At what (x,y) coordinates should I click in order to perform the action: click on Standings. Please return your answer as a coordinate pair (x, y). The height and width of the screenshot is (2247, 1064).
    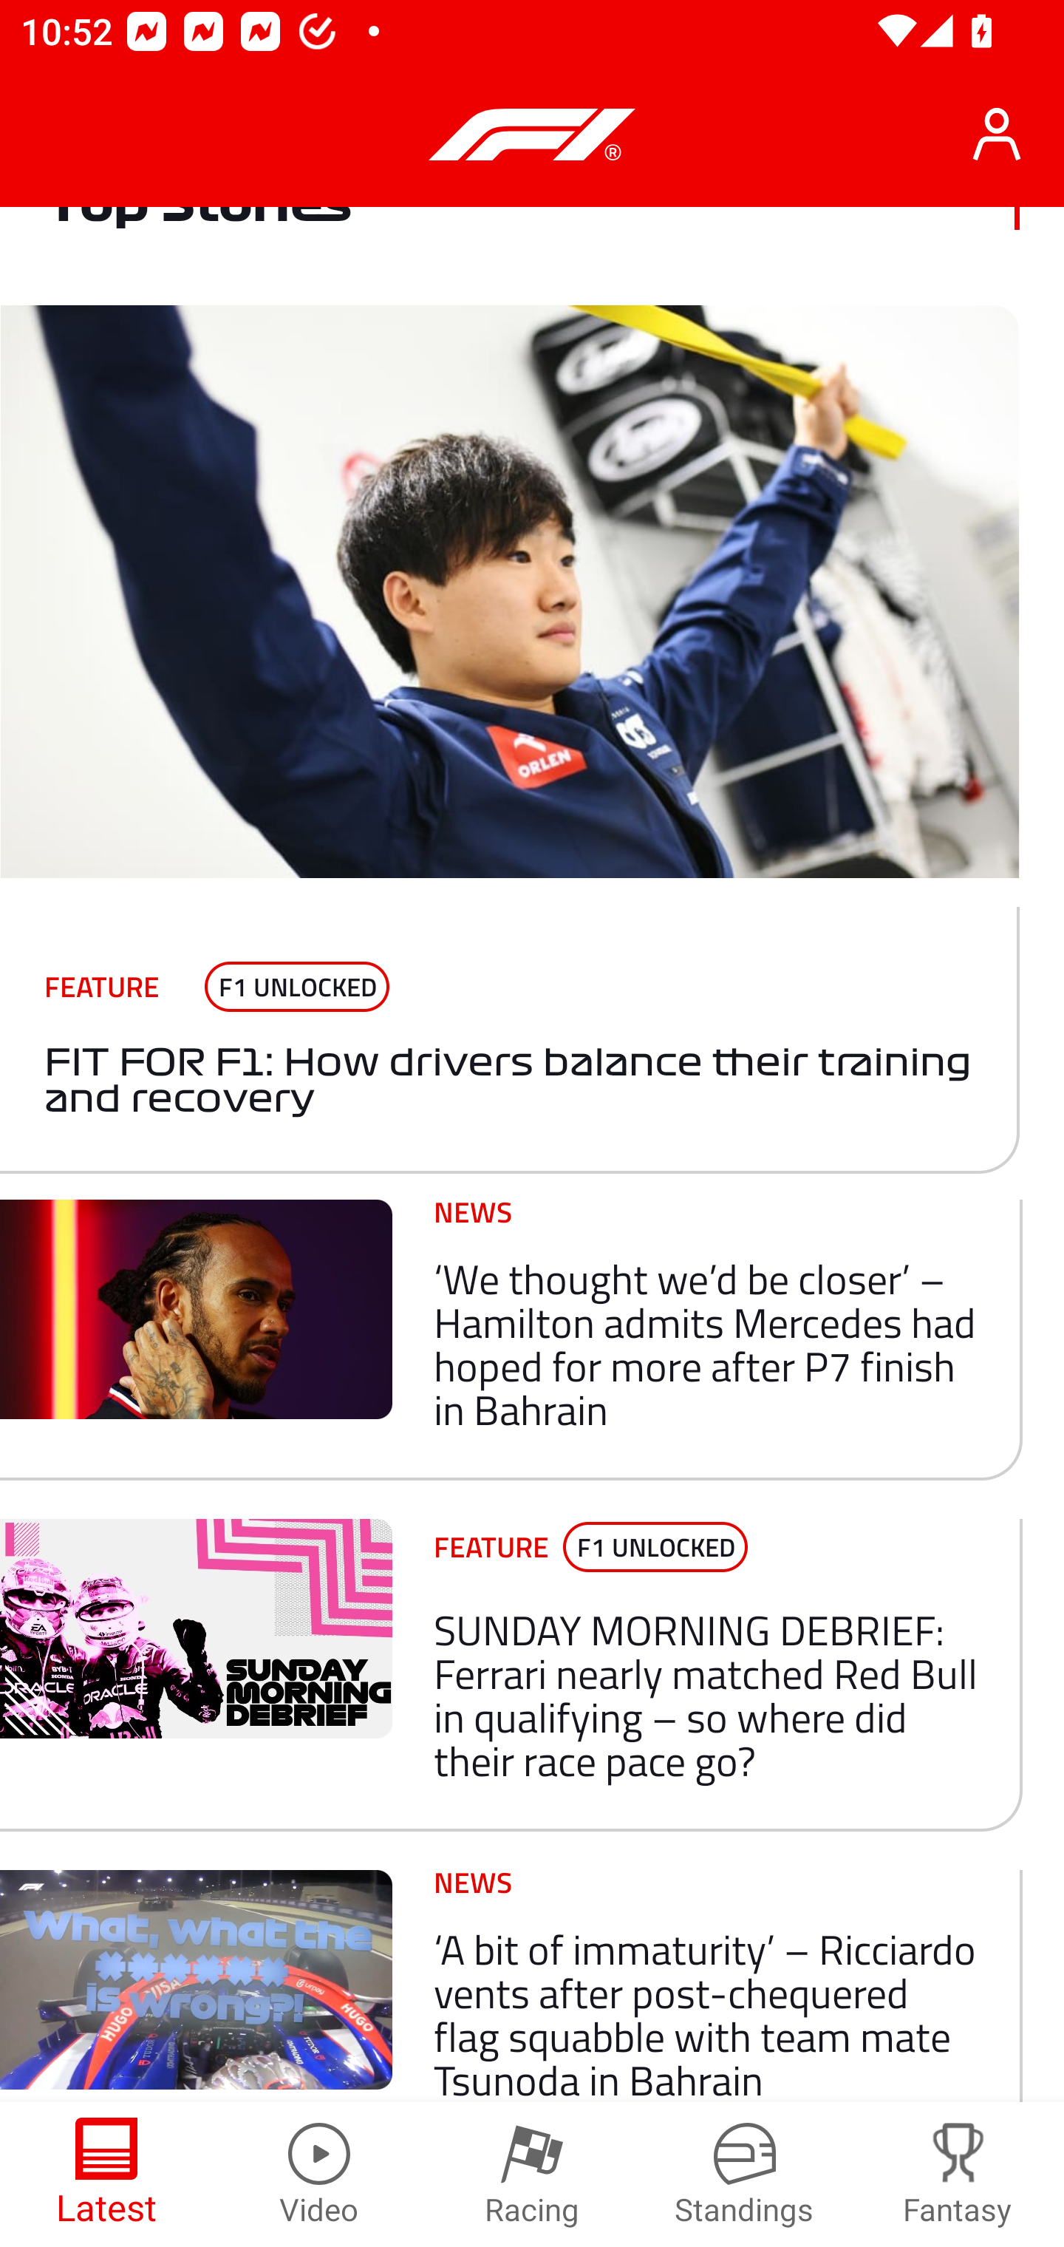
    Looking at the image, I should click on (745, 2175).